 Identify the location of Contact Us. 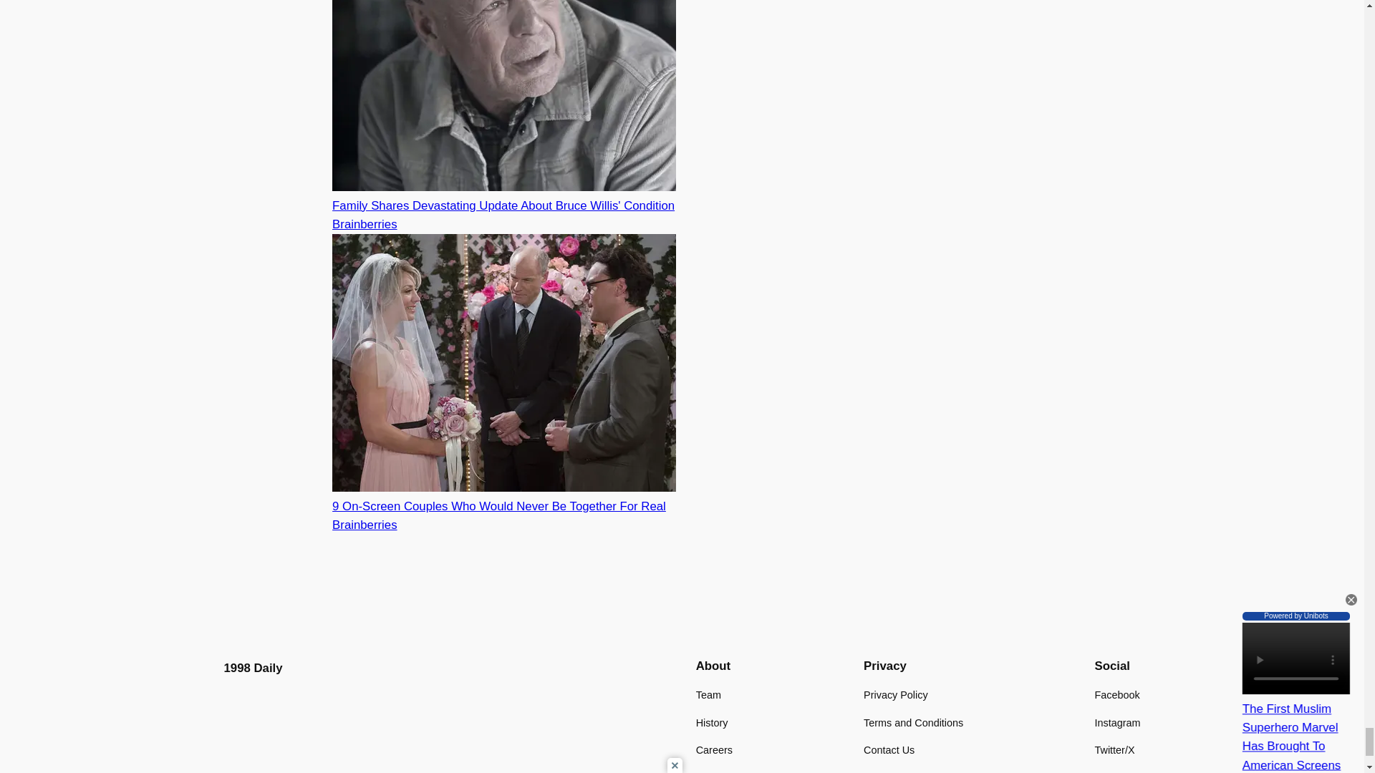
(888, 750).